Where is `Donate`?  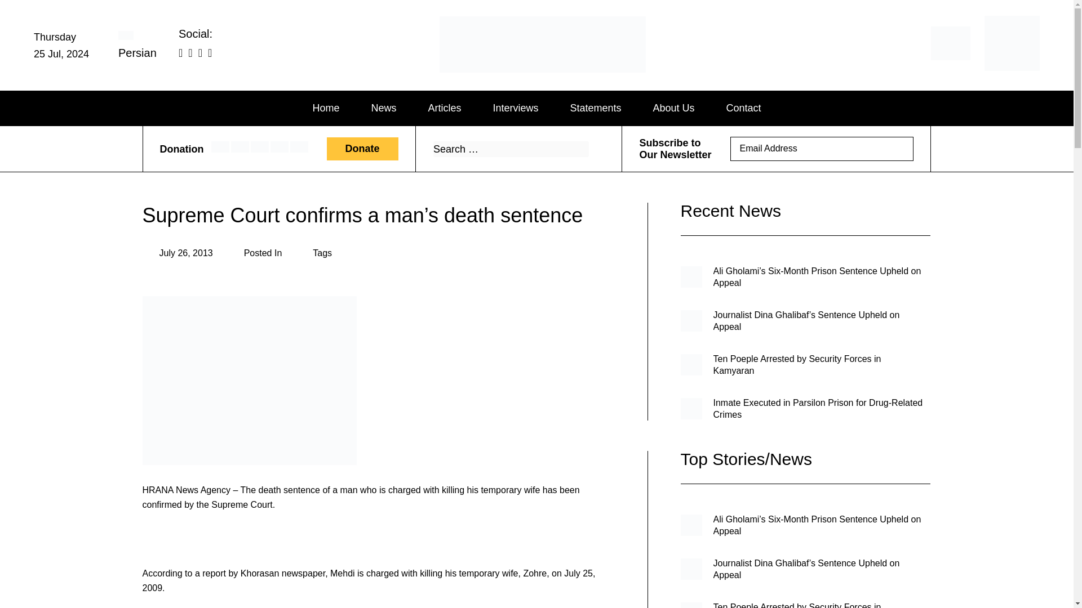 Donate is located at coordinates (362, 150).